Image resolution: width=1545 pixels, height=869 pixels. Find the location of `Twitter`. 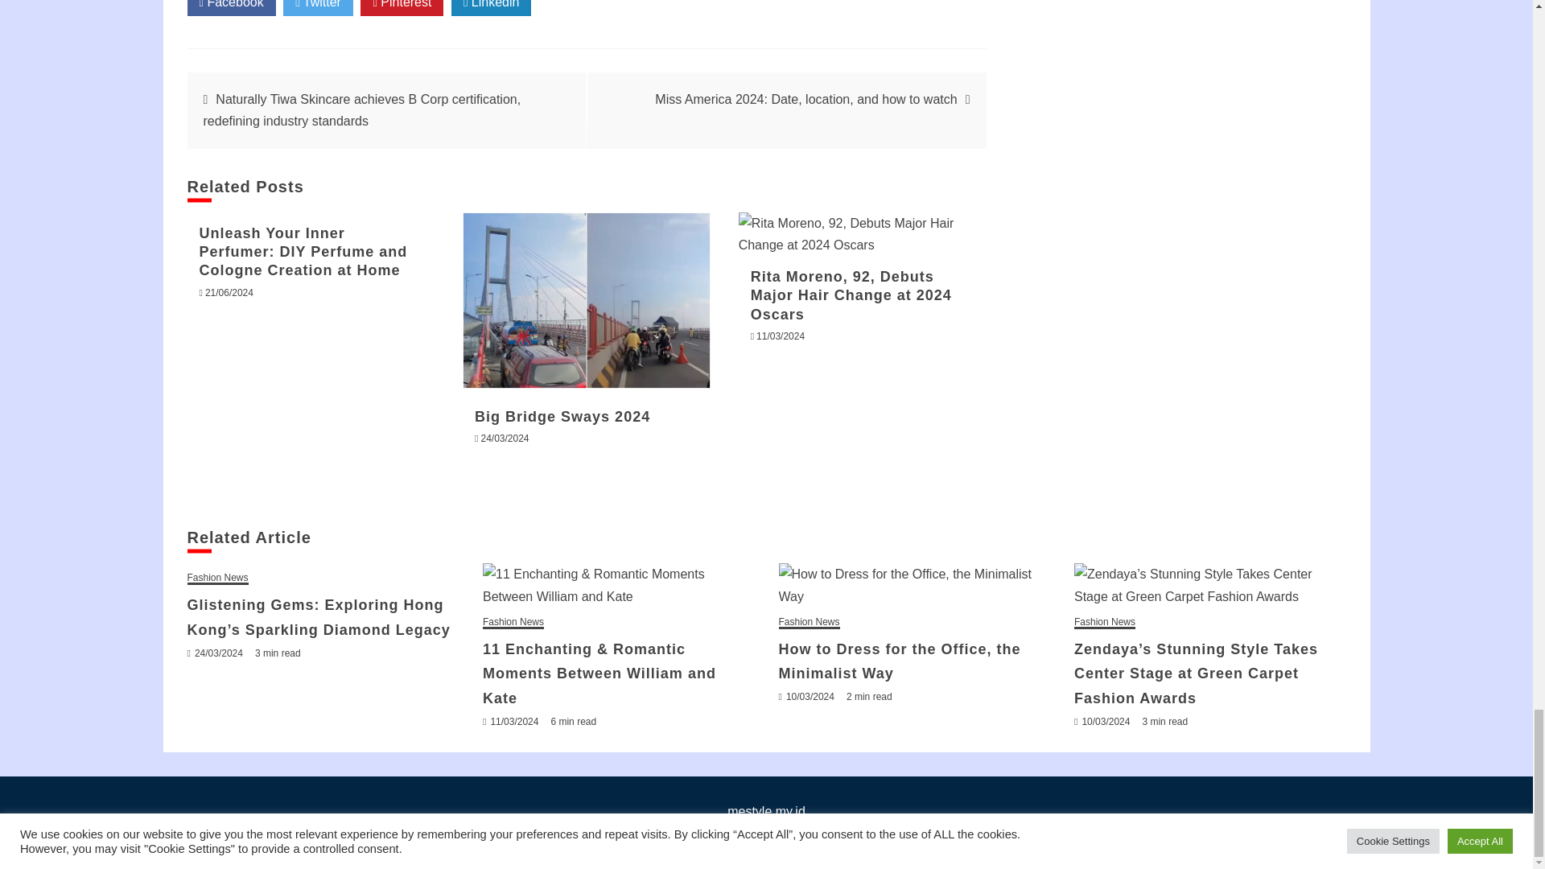

Twitter is located at coordinates (318, 8).